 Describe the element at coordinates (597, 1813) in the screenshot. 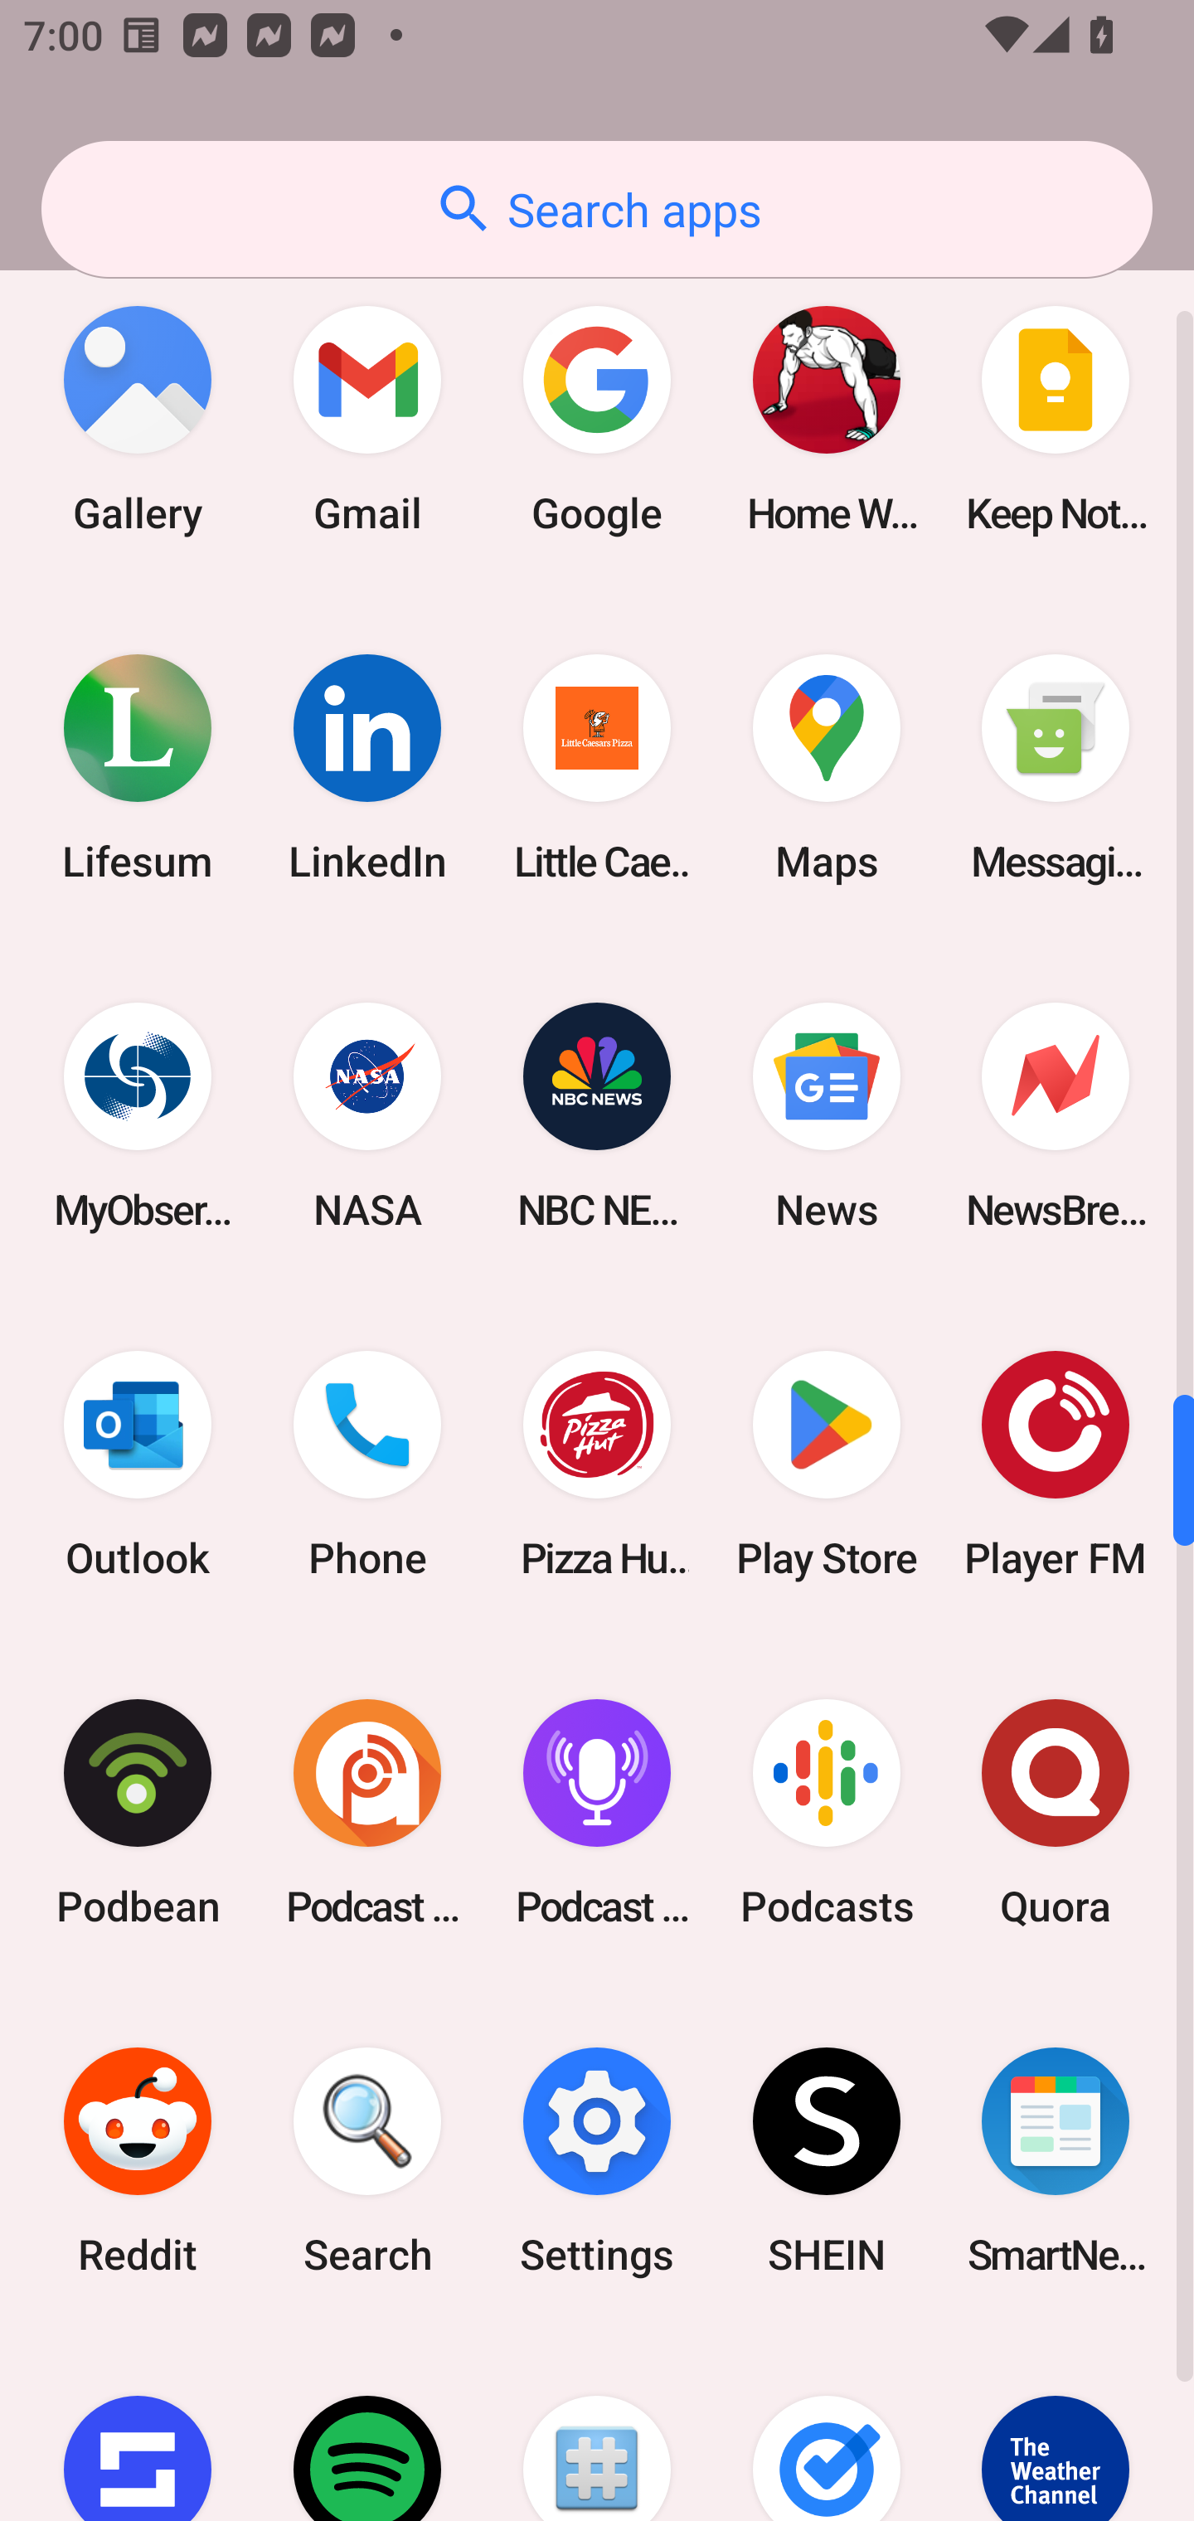

I see `Podcast Player` at that location.